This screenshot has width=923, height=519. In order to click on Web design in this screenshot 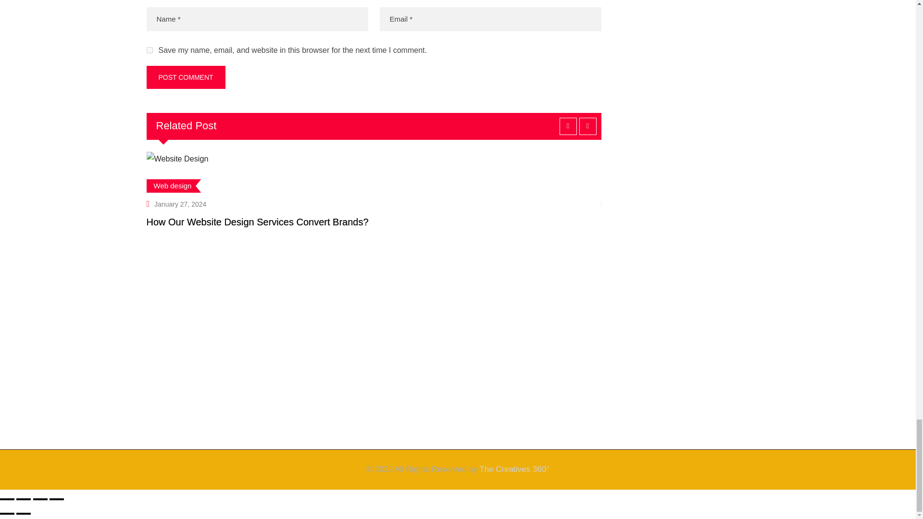, I will do `click(173, 185)`.